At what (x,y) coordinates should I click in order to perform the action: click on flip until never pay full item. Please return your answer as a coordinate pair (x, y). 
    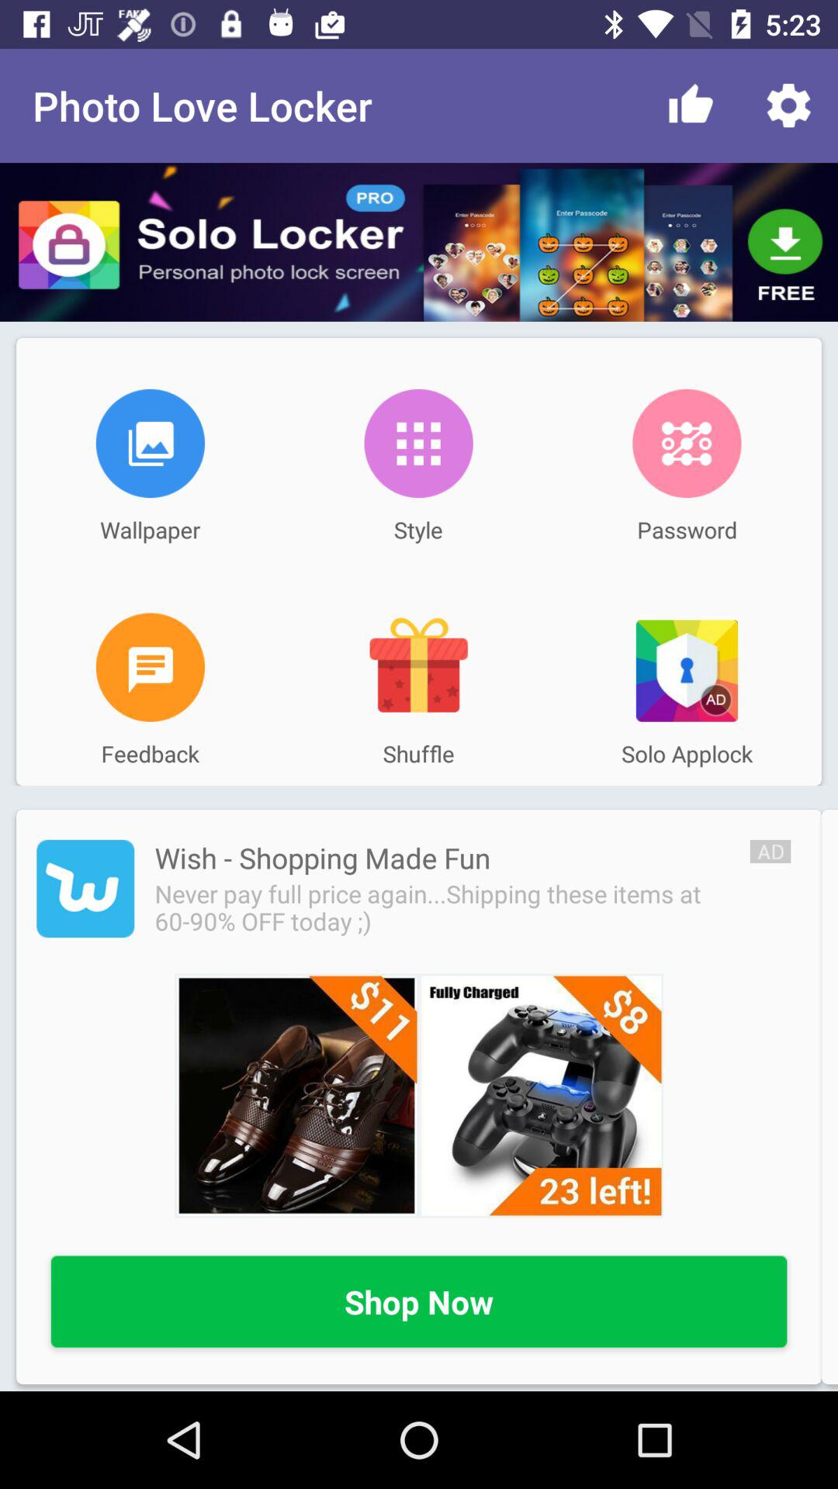
    Looking at the image, I should click on (452, 907).